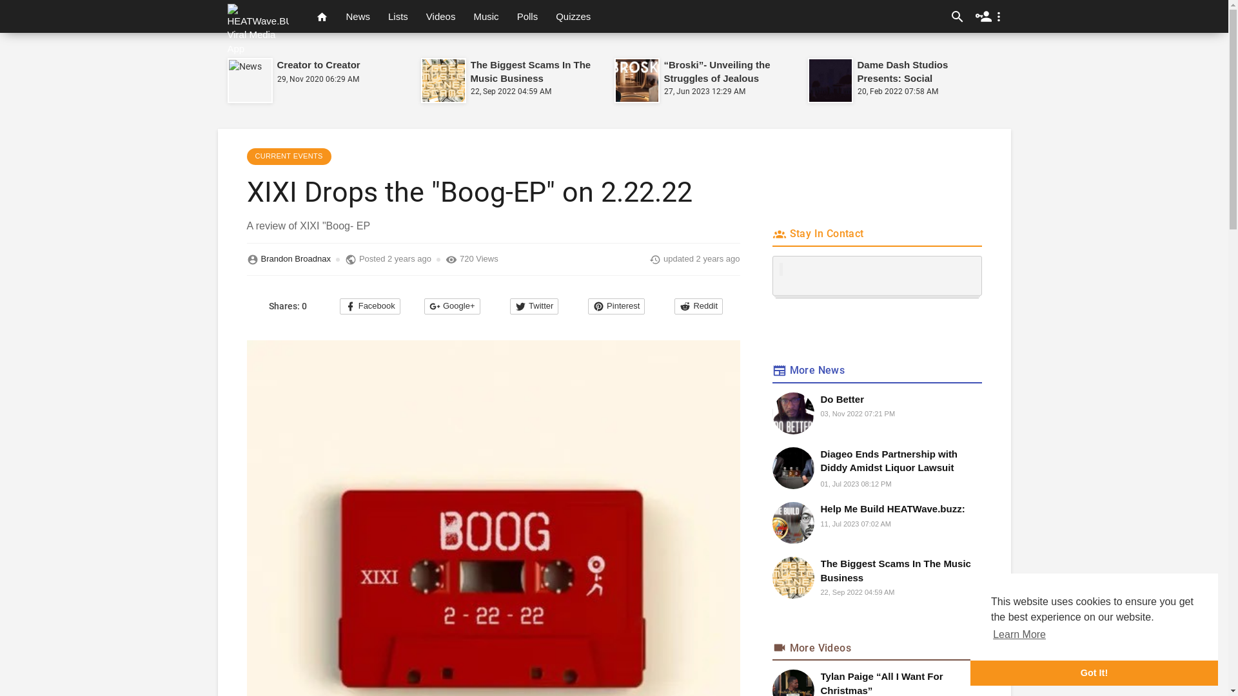  What do you see at coordinates (901, 509) in the screenshot?
I see `Help Me Build HEATWave.buzz:` at bounding box center [901, 509].